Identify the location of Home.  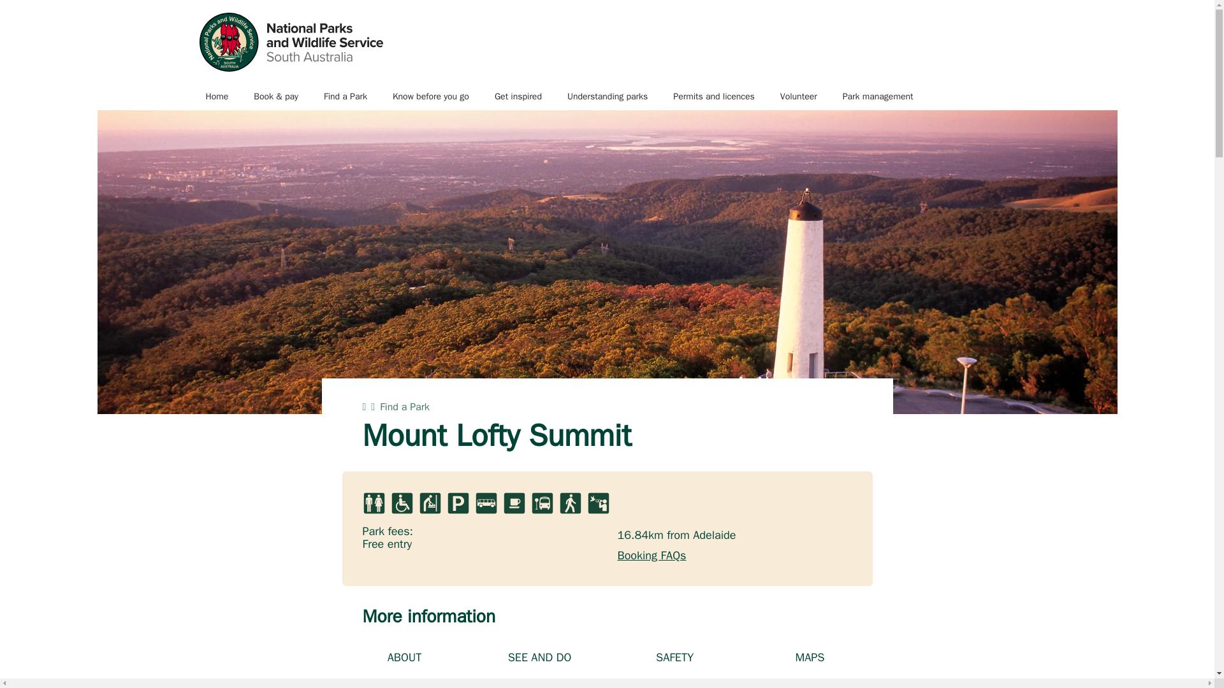
(217, 97).